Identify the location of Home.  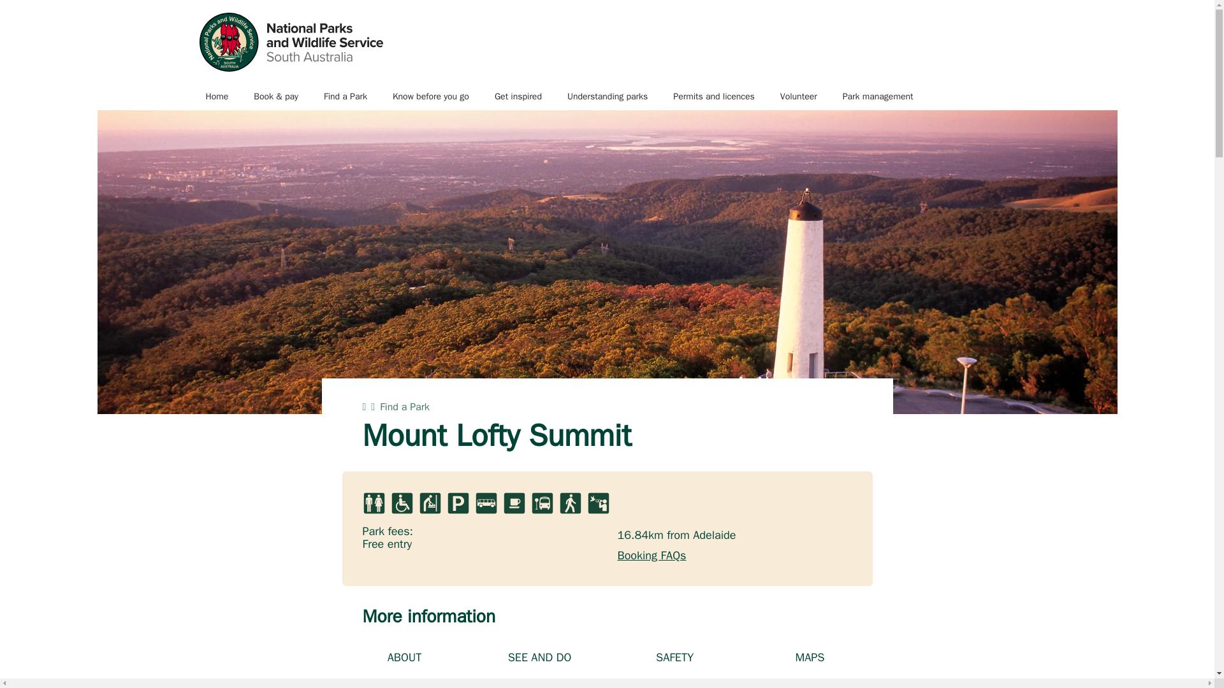
(217, 97).